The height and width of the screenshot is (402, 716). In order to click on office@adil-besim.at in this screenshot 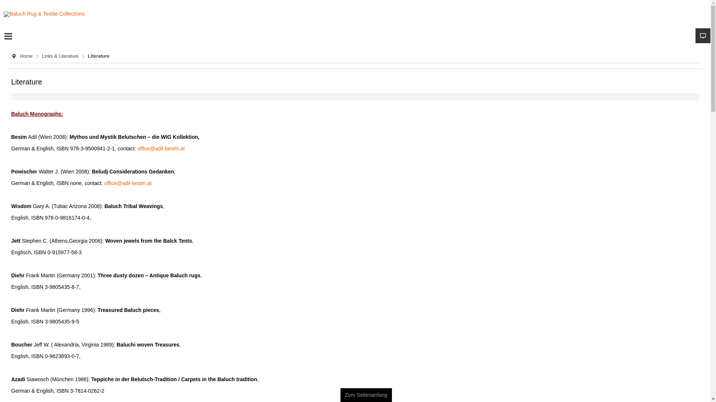, I will do `click(161, 149)`.